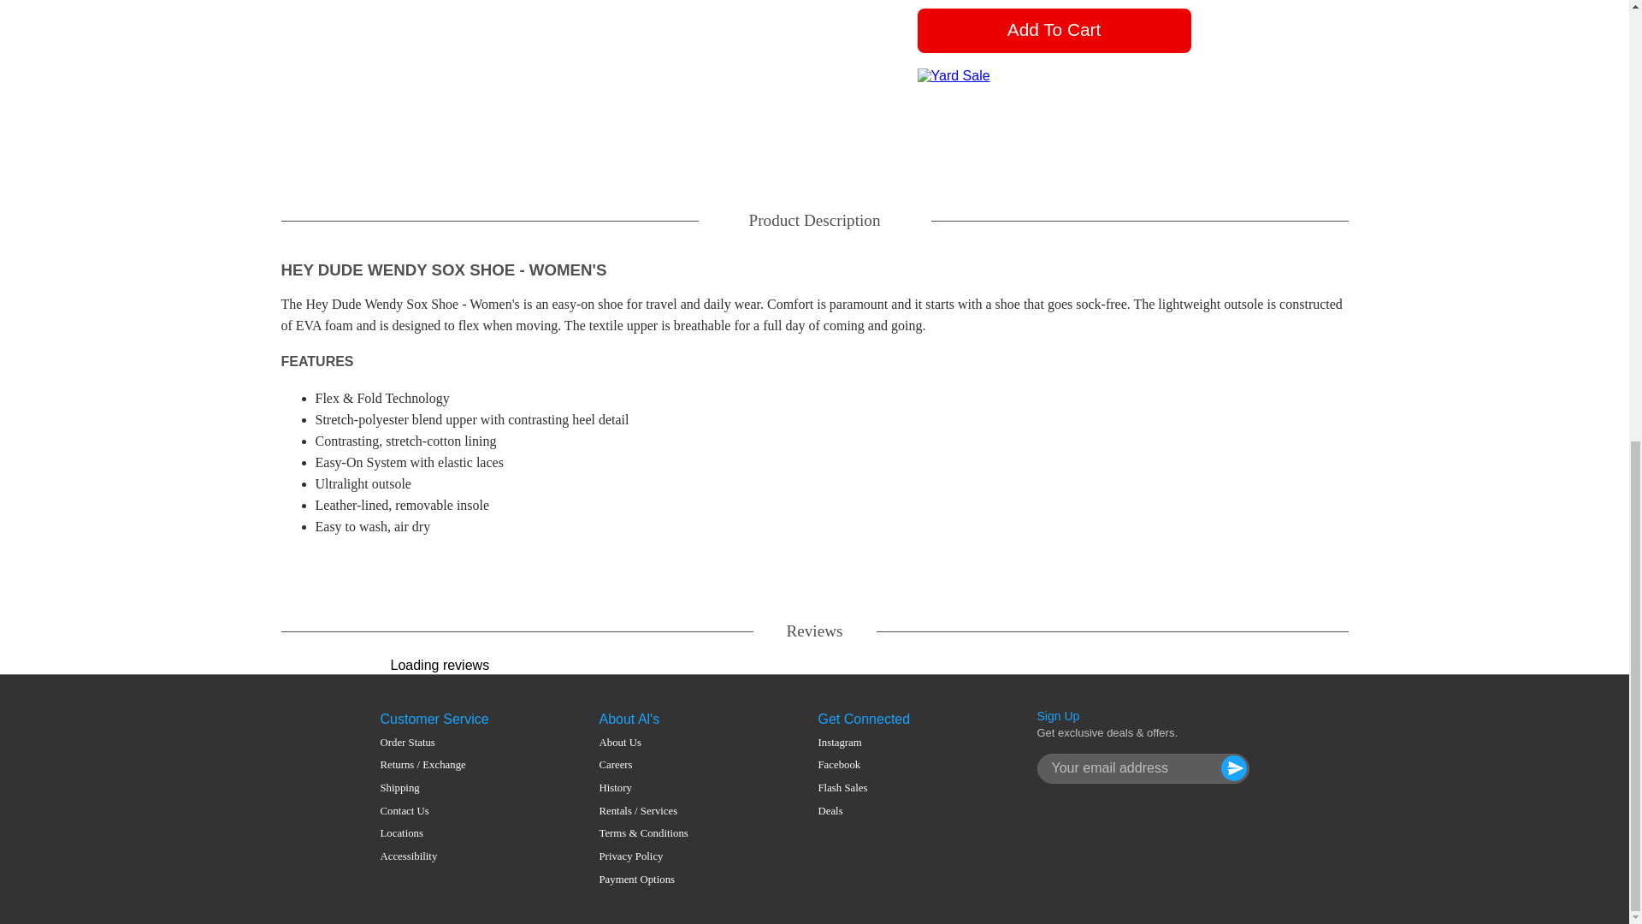 The image size is (1642, 924). I want to click on History, so click(643, 787).